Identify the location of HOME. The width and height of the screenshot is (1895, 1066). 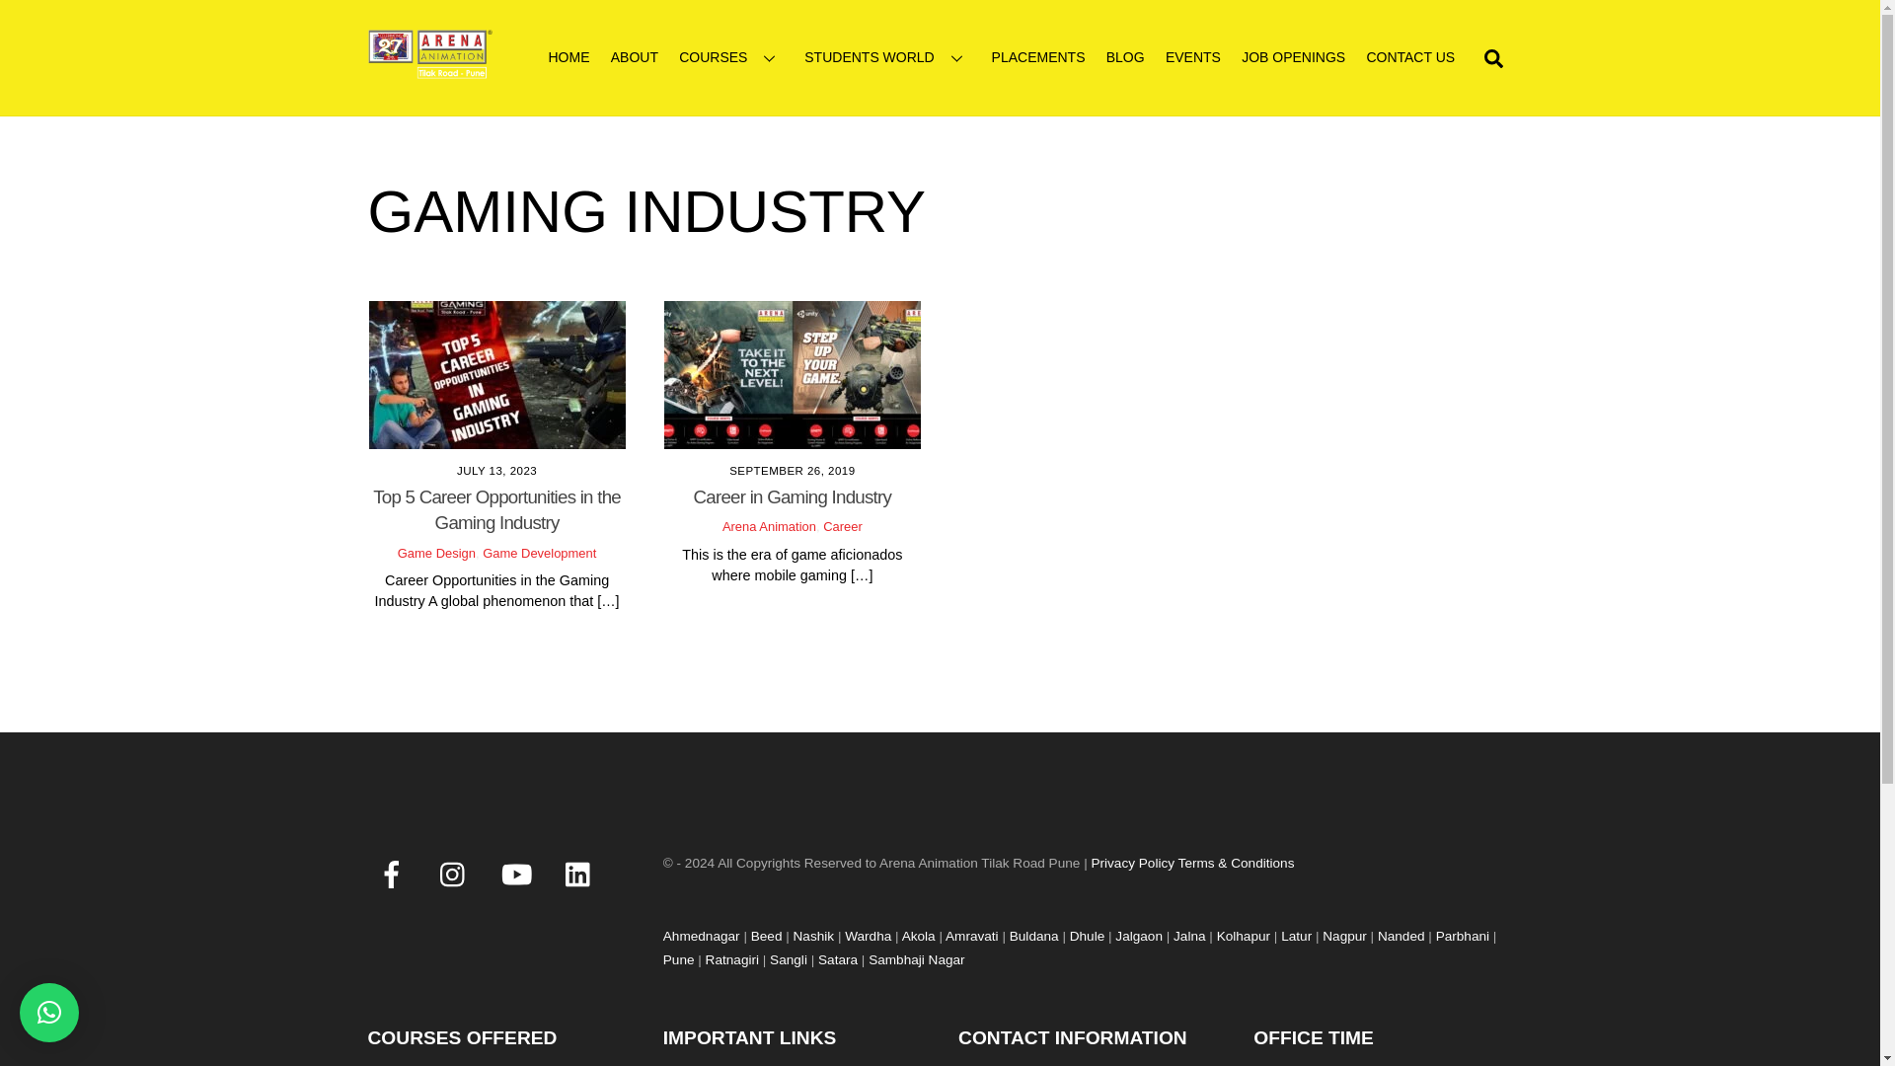
(568, 57).